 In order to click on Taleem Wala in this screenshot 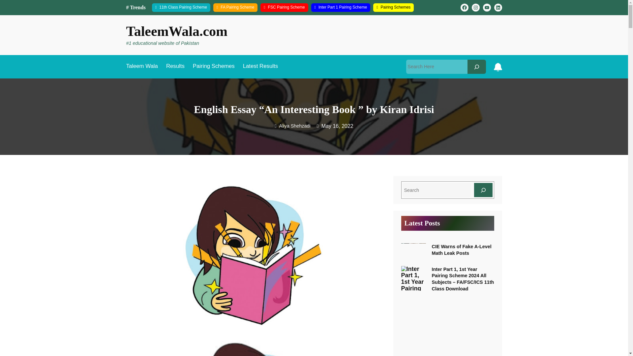, I will do `click(142, 67)`.